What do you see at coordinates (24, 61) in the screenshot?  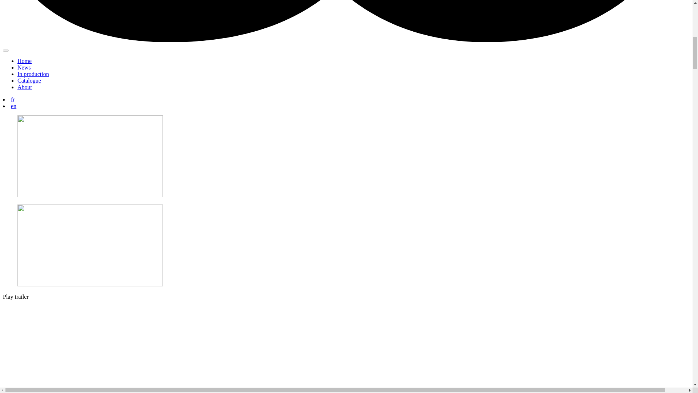 I see `Home` at bounding box center [24, 61].